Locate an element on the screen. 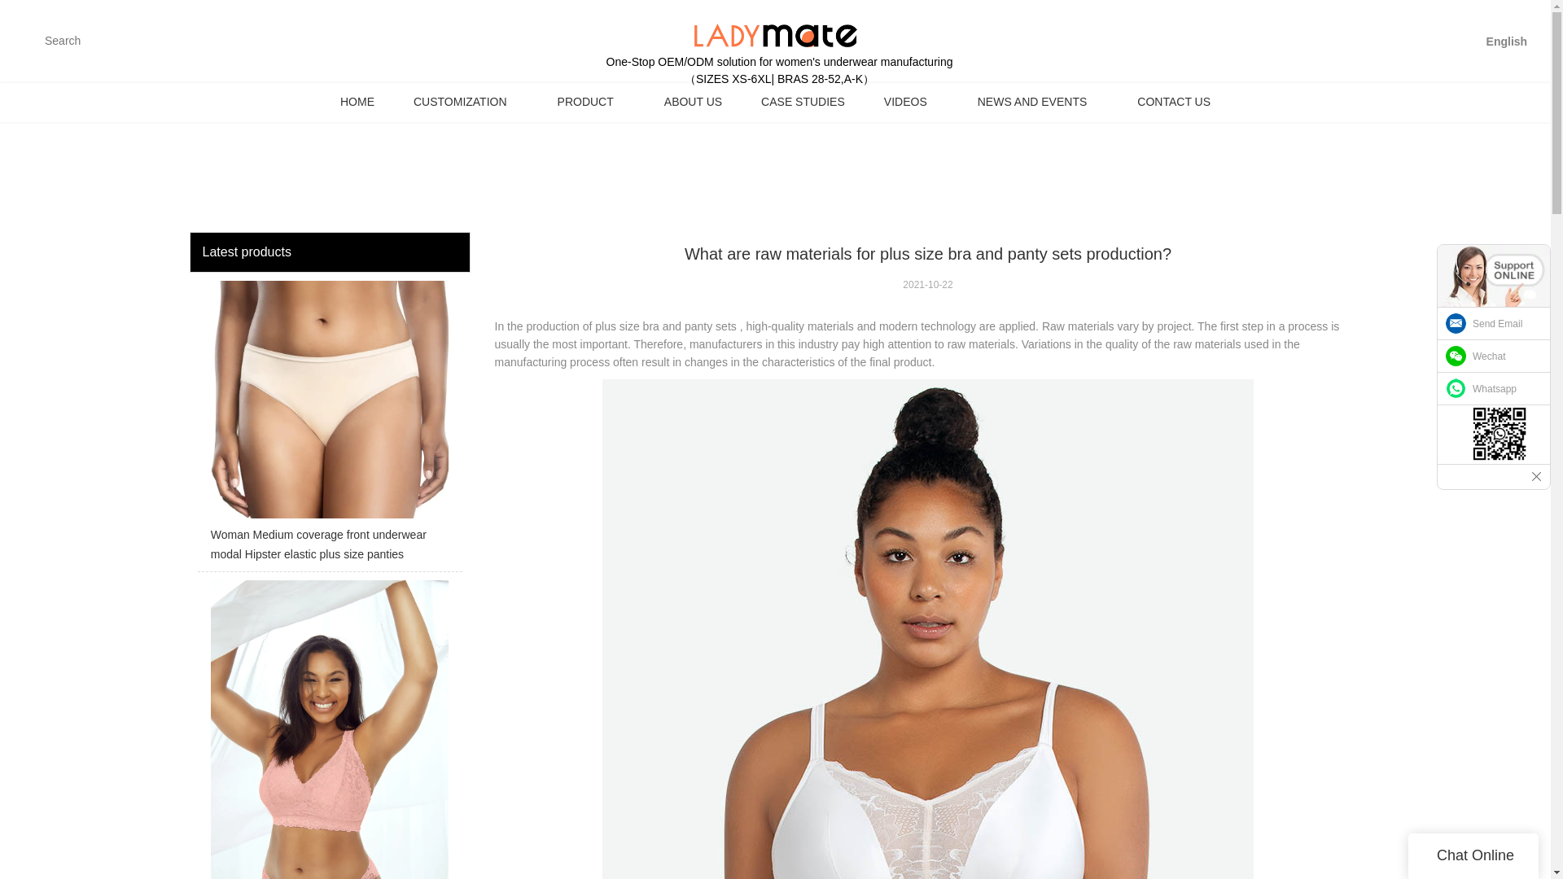 The height and width of the screenshot is (879, 1563). Wechat is located at coordinates (1494, 356).